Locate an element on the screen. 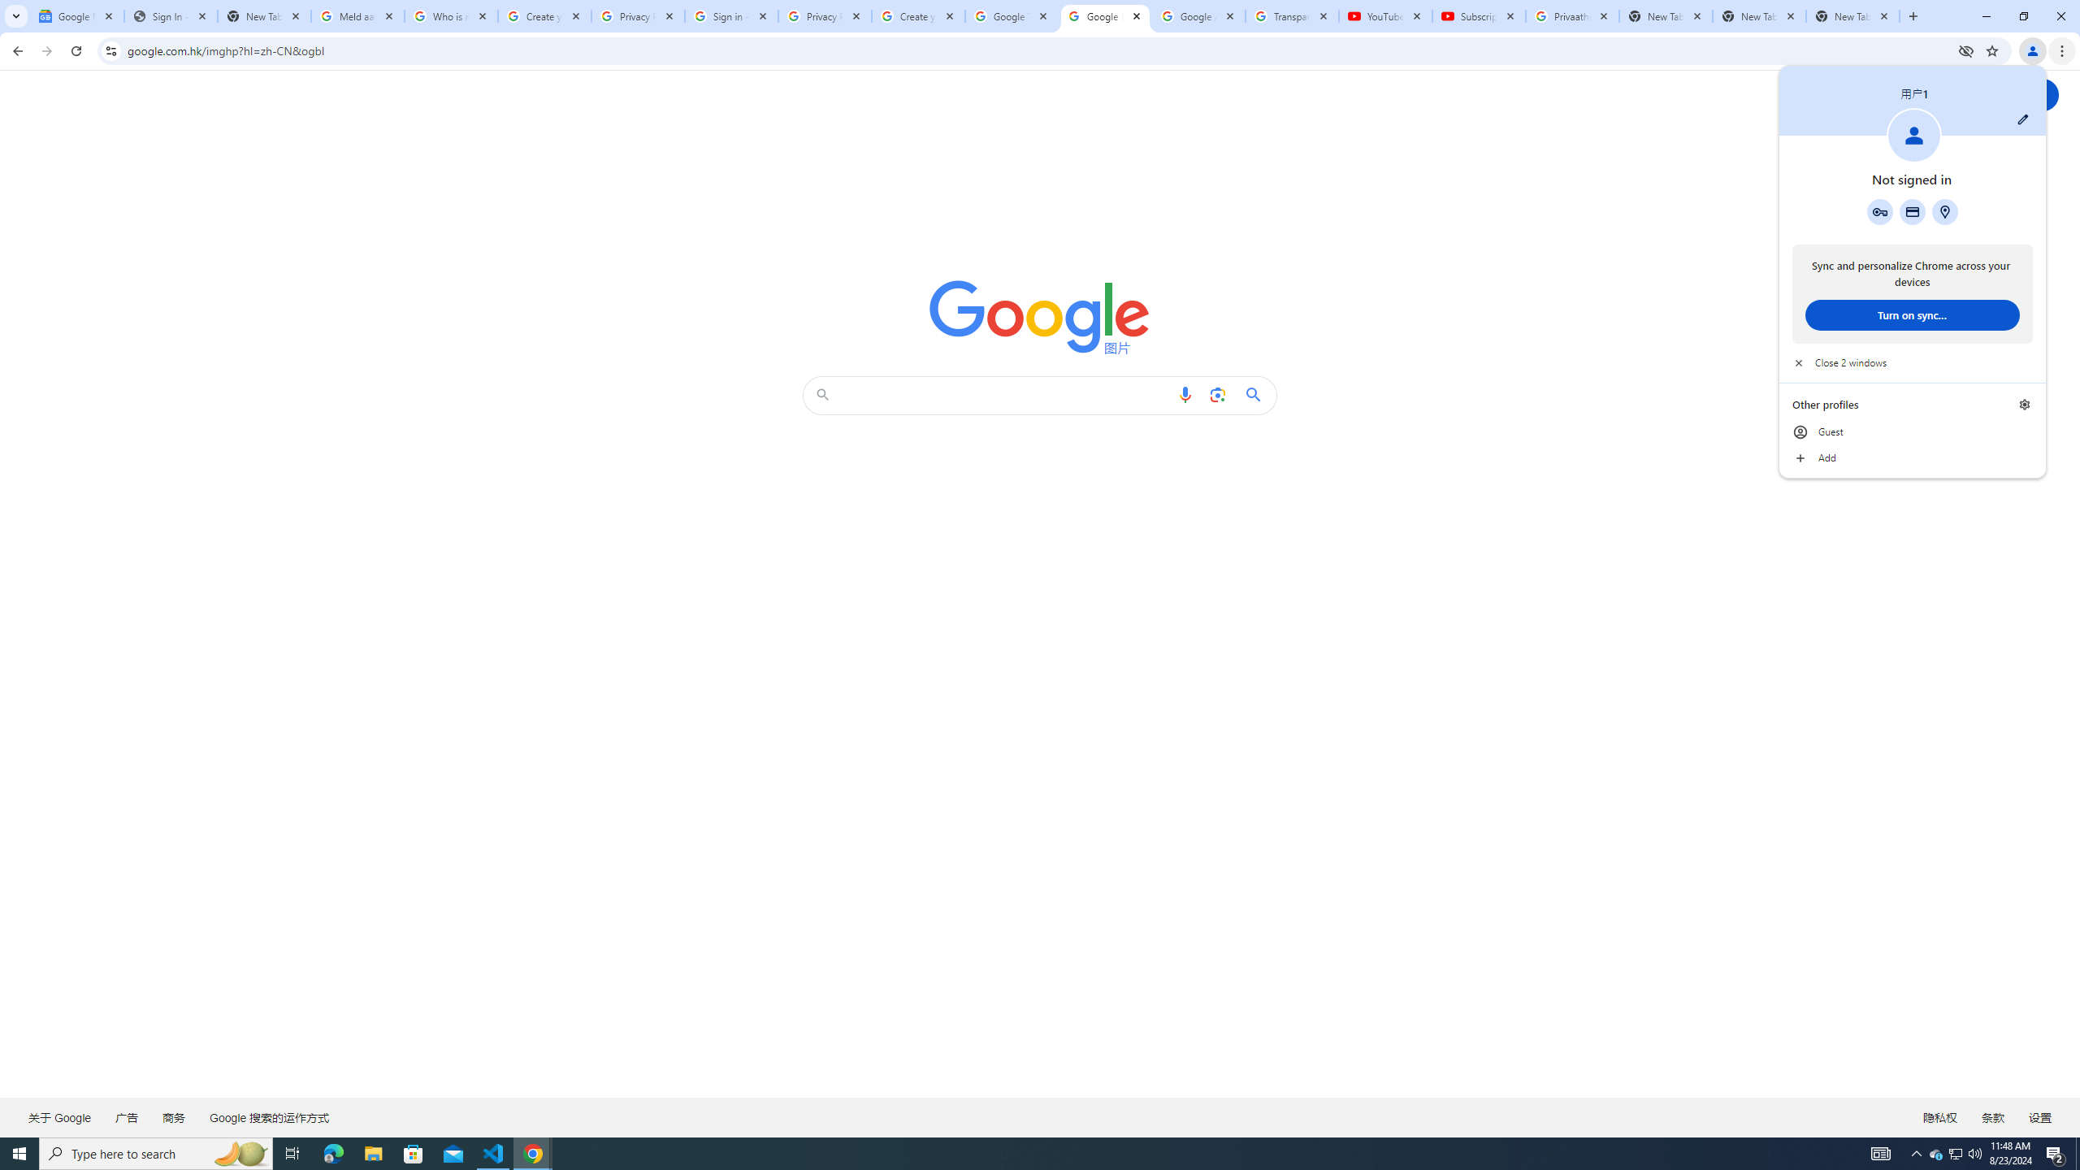 This screenshot has width=2080, height=1170. Visual Studio Code - 1 running window is located at coordinates (494, 1154).